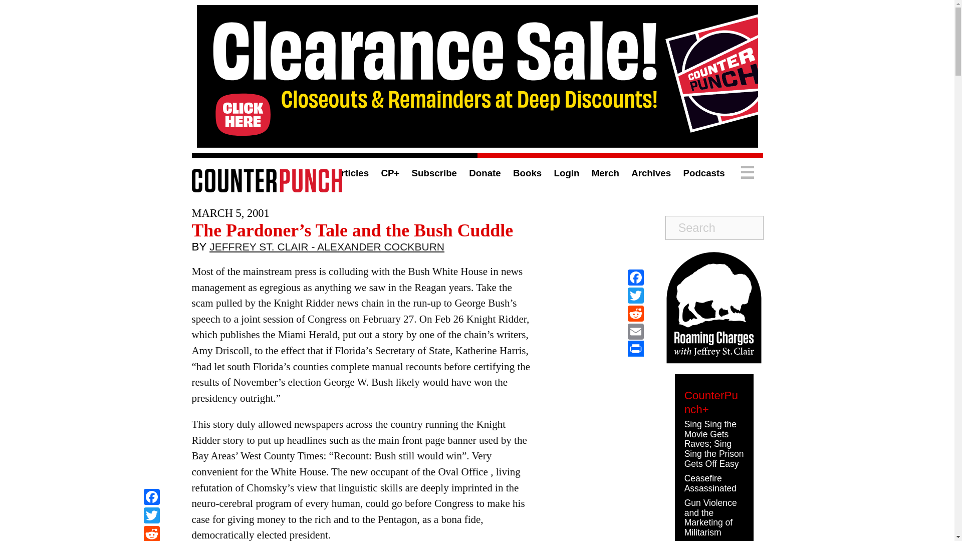  Describe the element at coordinates (710, 517) in the screenshot. I see `Gun Violence and the Marketing of Militarism` at that location.